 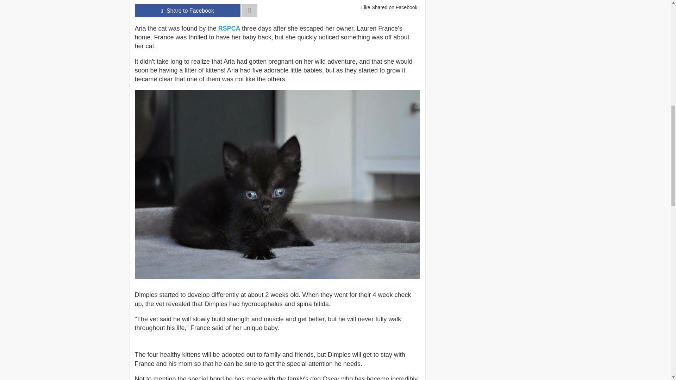 What do you see at coordinates (230, 28) in the screenshot?
I see `RSPCA` at bounding box center [230, 28].